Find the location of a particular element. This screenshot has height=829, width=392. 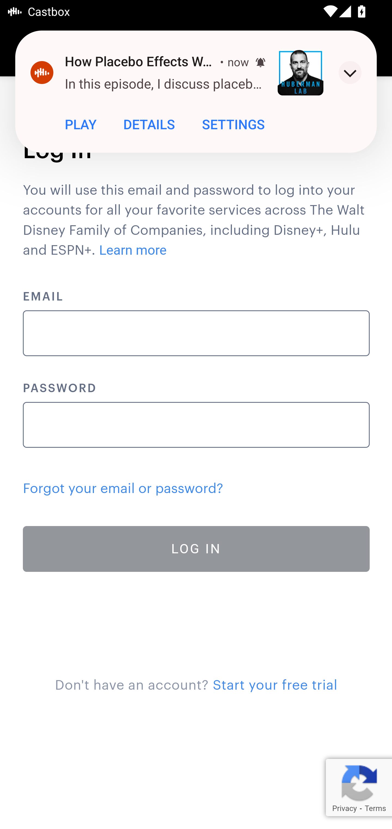

Terms is located at coordinates (375, 808).